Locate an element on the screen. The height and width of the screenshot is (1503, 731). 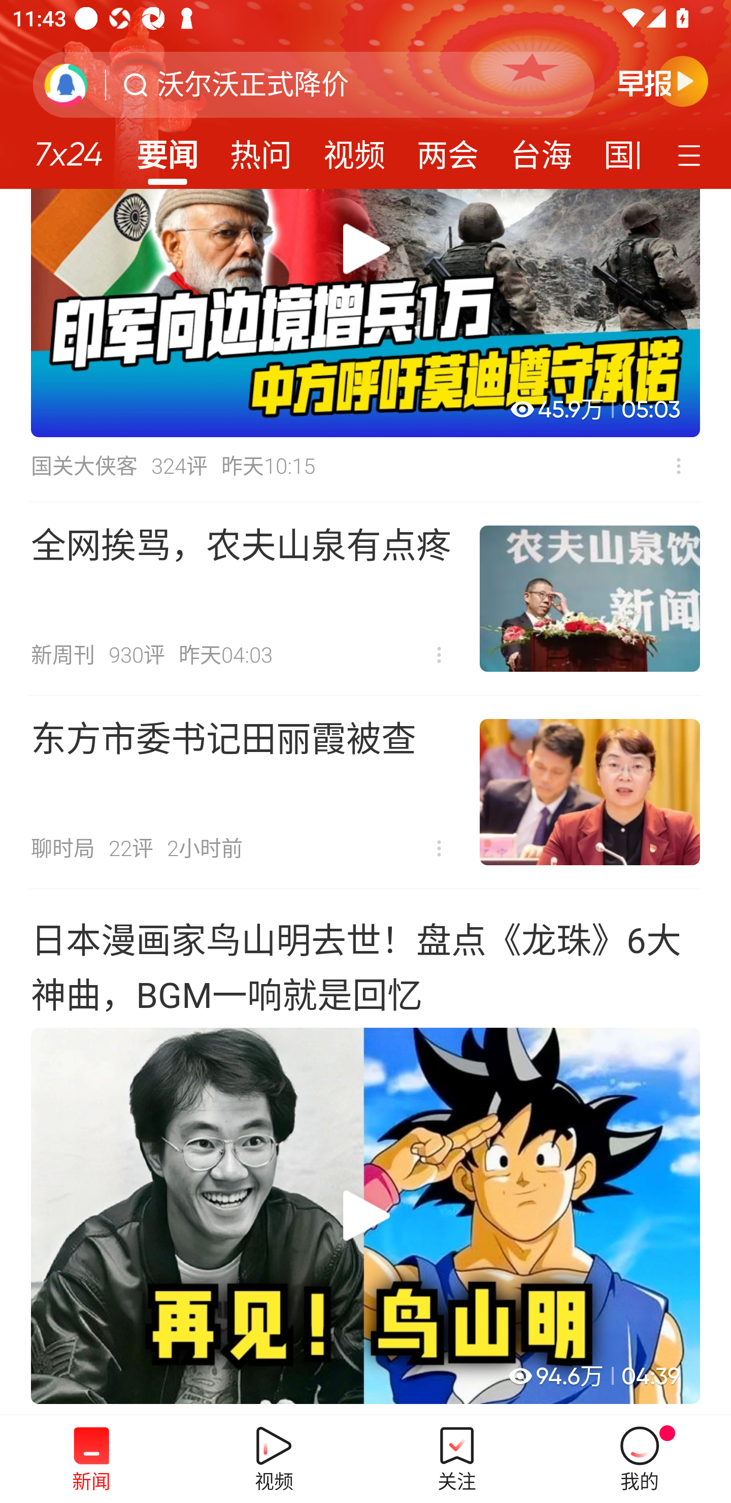
7x24 is located at coordinates (68, 148).